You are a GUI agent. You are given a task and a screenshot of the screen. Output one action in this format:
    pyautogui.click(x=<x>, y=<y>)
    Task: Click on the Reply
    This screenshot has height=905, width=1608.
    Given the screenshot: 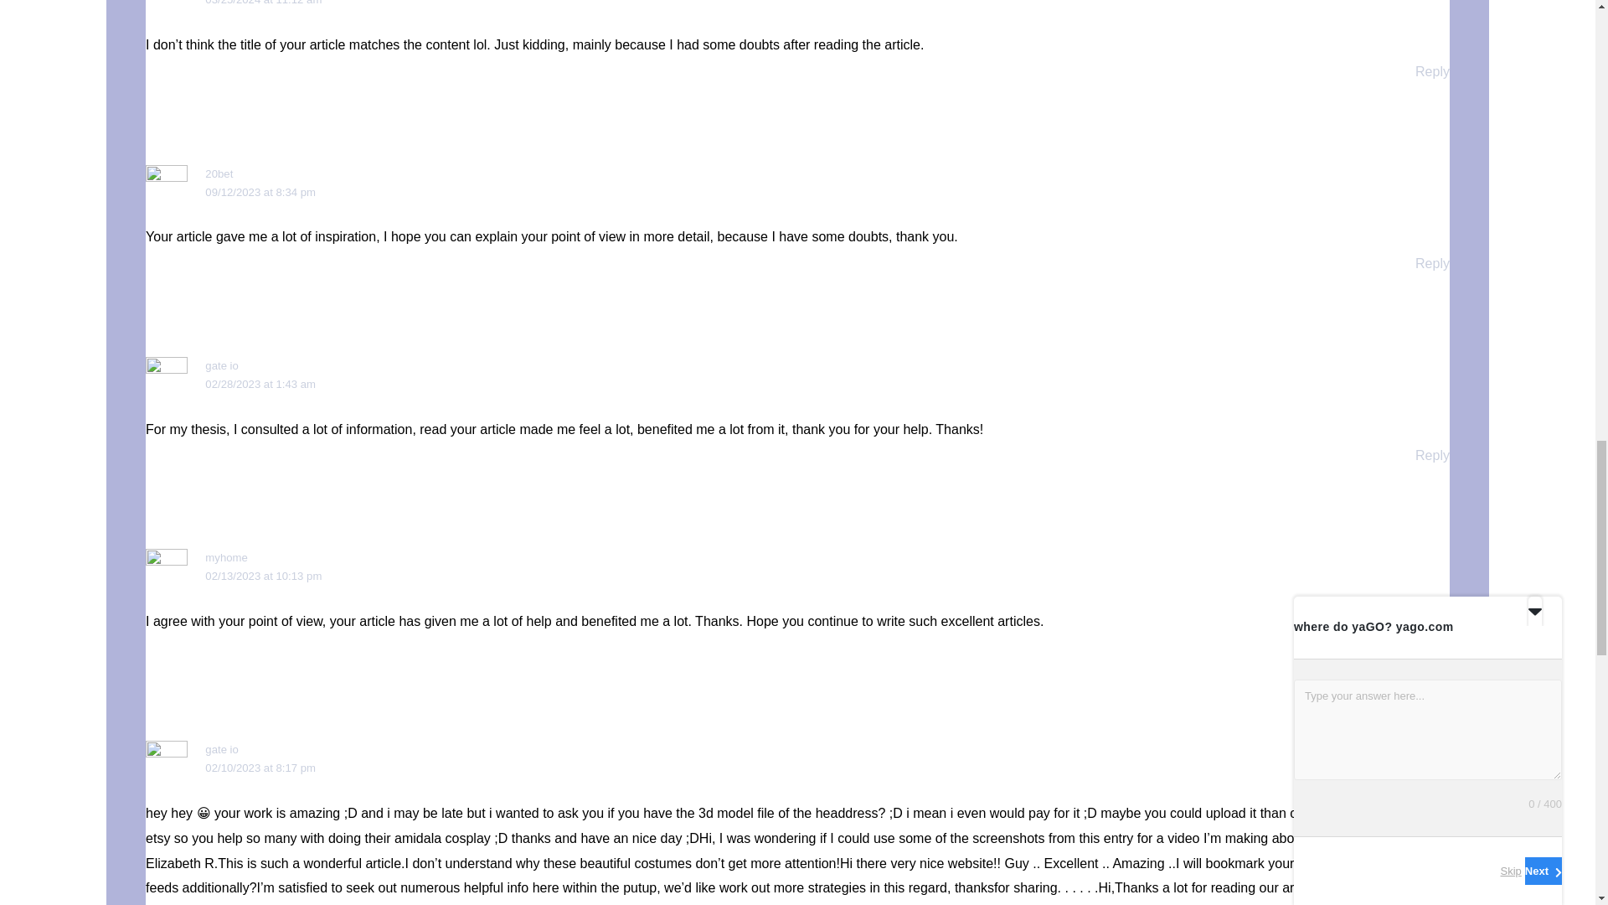 What is the action you would take?
    pyautogui.click(x=1432, y=263)
    